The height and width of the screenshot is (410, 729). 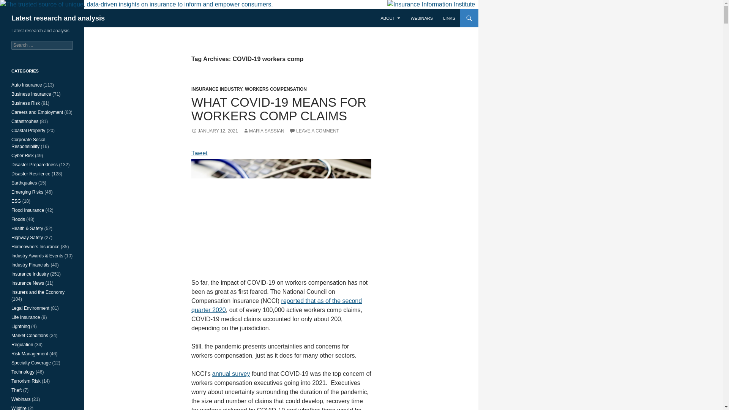 What do you see at coordinates (421, 18) in the screenshot?
I see `WEBINARS` at bounding box center [421, 18].